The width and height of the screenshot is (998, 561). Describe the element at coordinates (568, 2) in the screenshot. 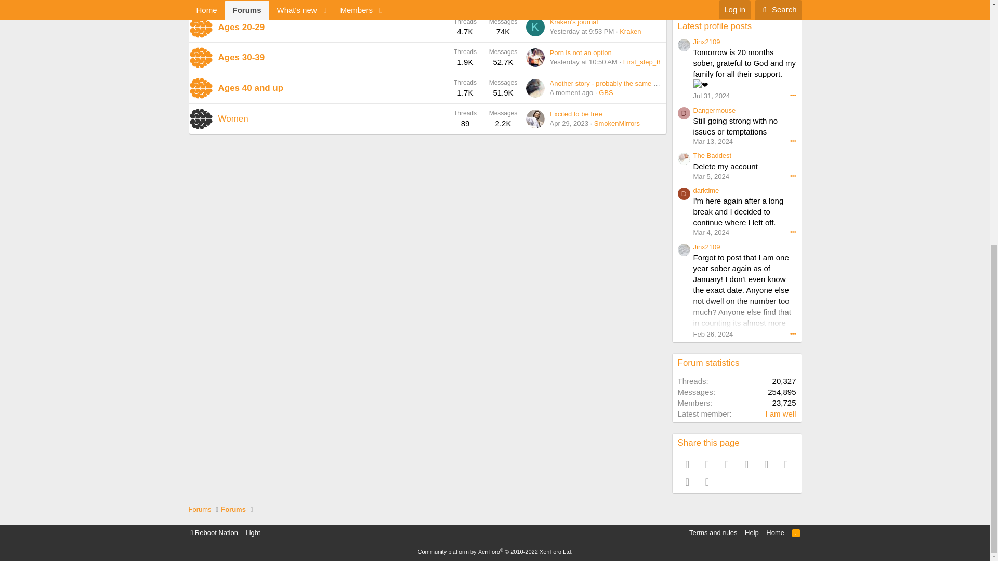

I see `Jul 14, 2024 at 8:17 AM` at that location.